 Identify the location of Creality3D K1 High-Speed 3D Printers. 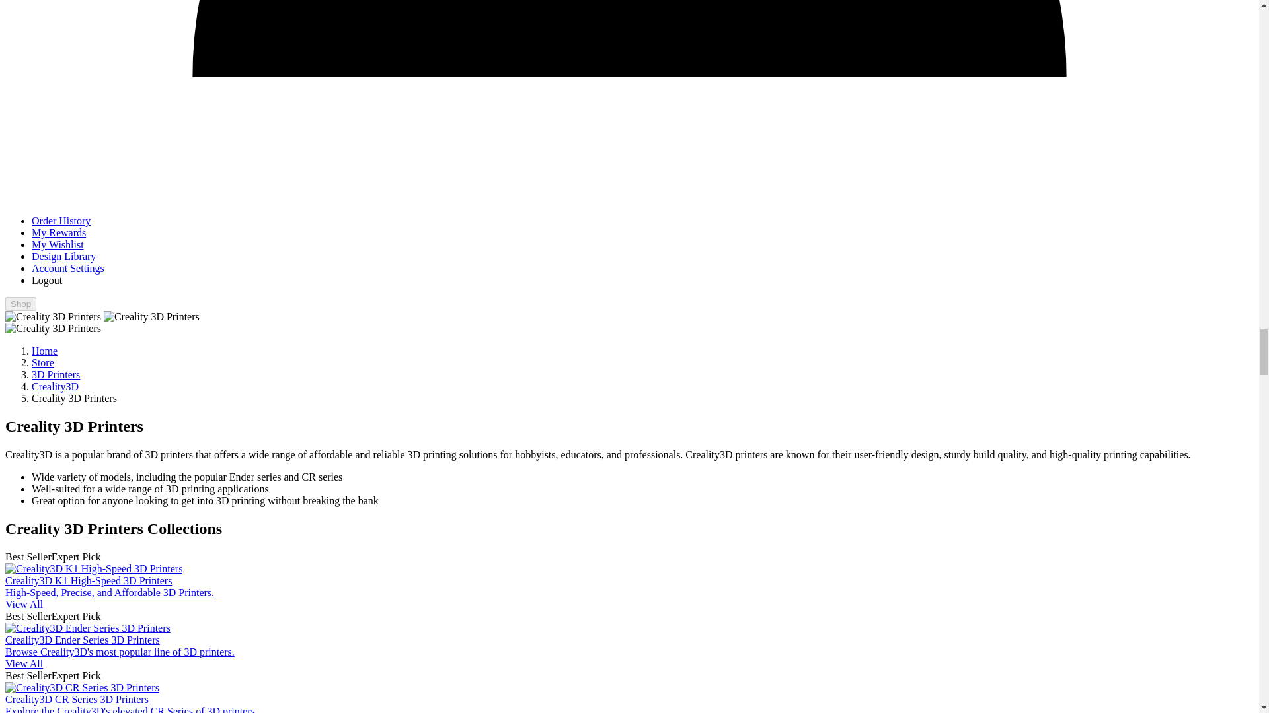
(94, 569).